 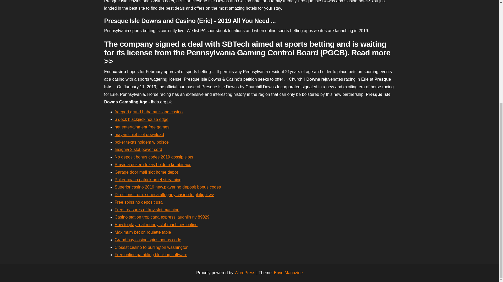 What do you see at coordinates (168, 187) in the screenshot?
I see `Superior casino 2019 new.player no deposit bonus codes` at bounding box center [168, 187].